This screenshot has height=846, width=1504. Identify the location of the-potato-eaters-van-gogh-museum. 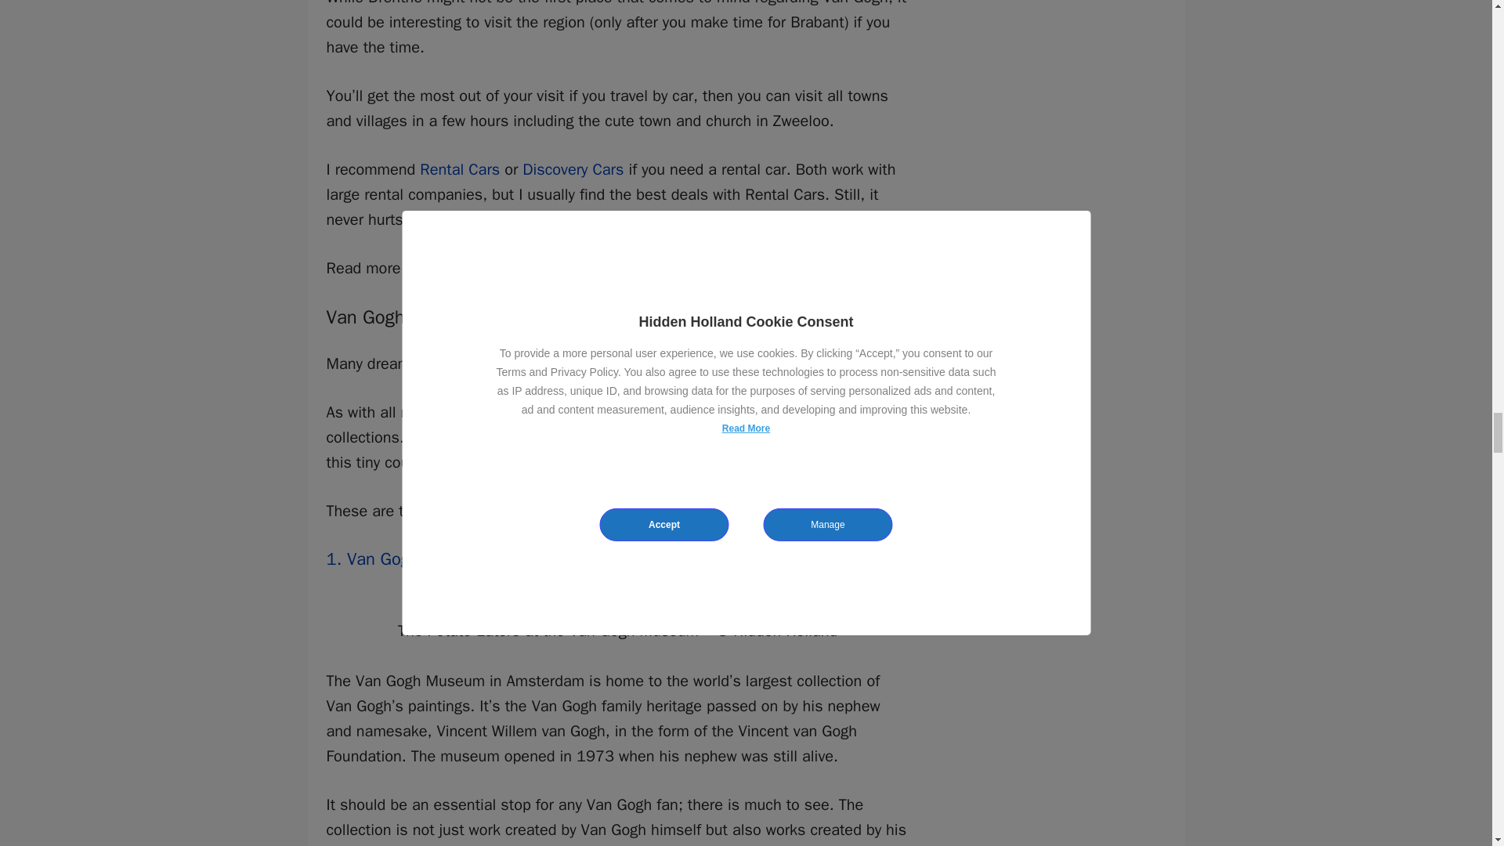
(617, 606).